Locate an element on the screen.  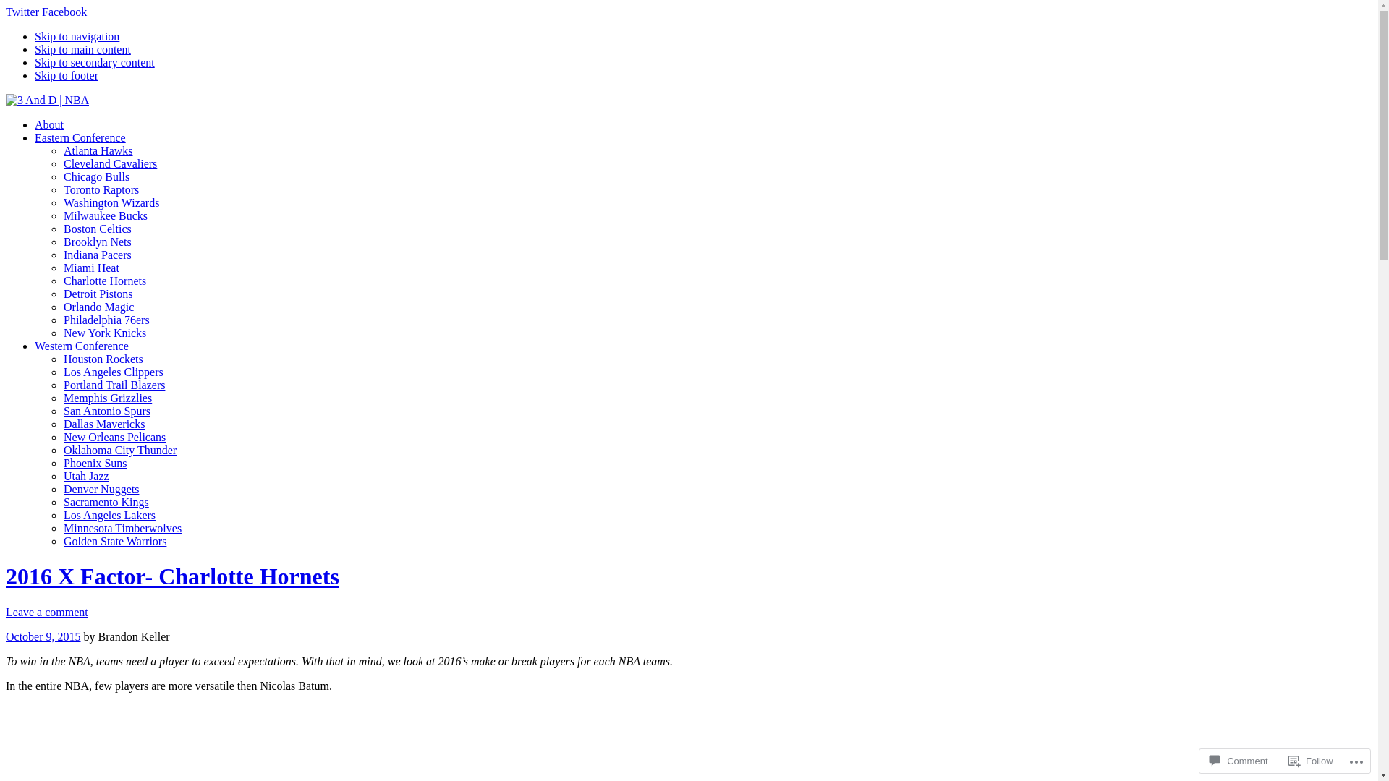
Golden State Warriors is located at coordinates (115, 541).